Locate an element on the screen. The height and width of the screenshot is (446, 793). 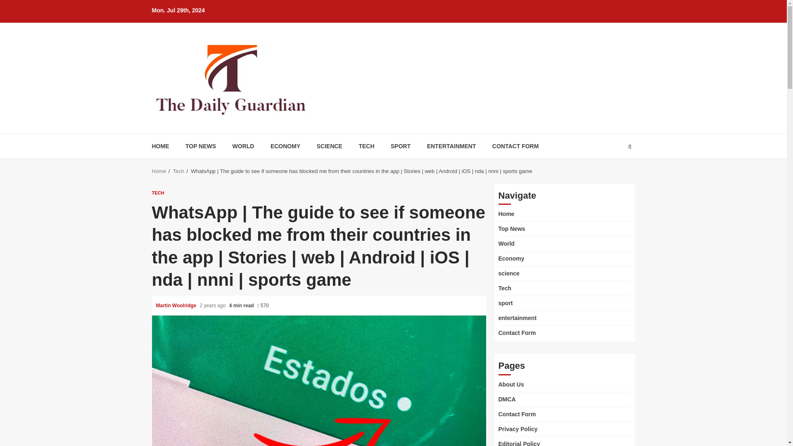
570 is located at coordinates (263, 306).